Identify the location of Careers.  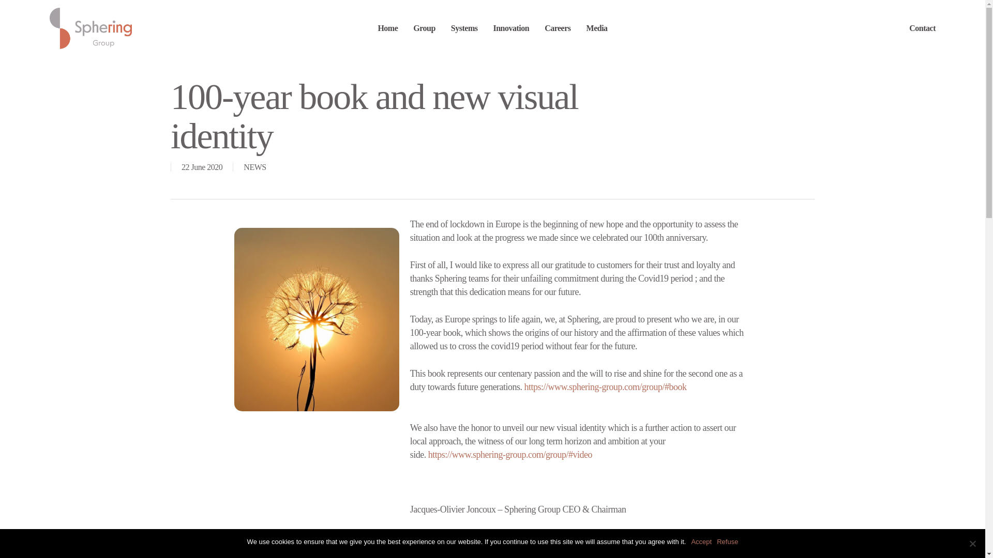
(557, 28).